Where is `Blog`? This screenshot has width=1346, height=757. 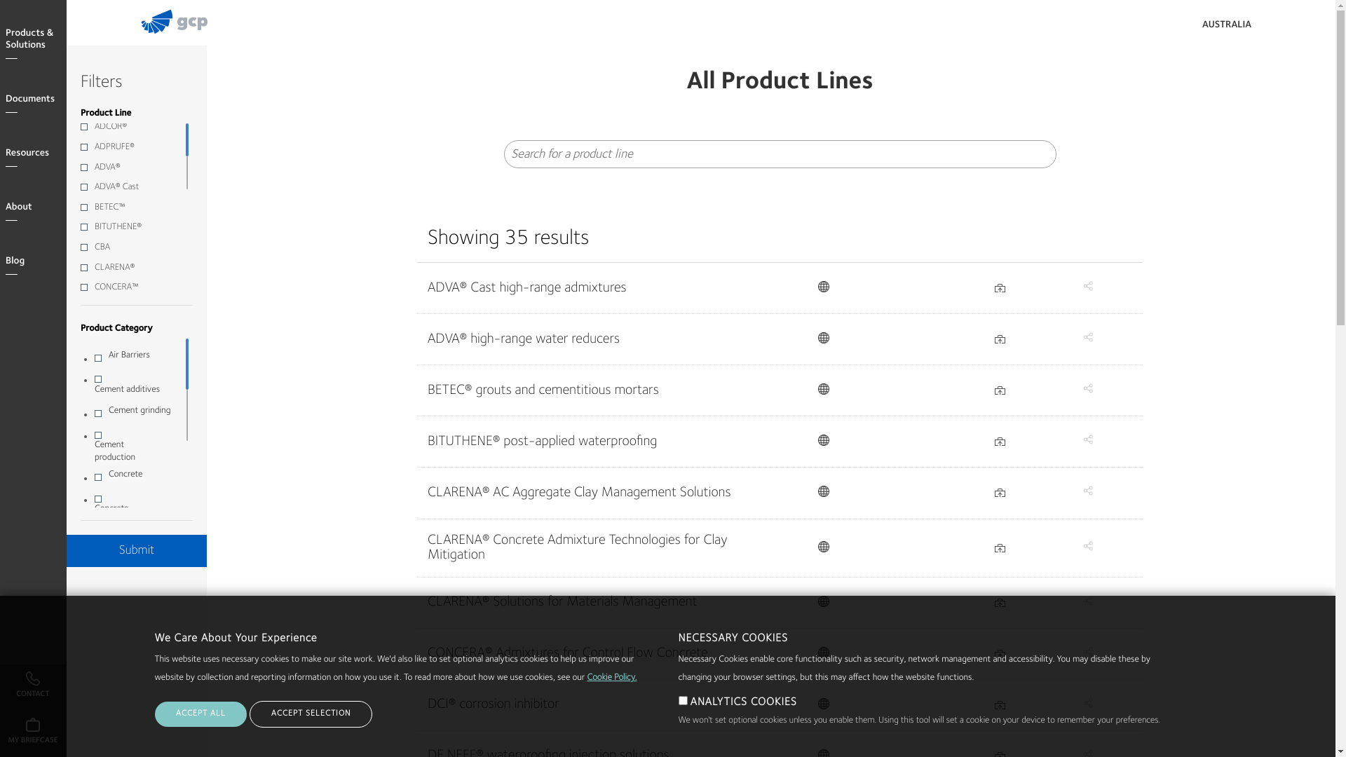
Blog is located at coordinates (36, 262).